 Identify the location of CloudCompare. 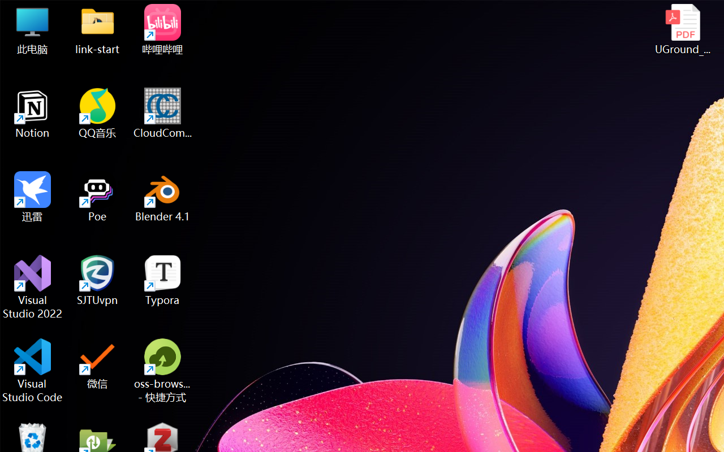
(163, 113).